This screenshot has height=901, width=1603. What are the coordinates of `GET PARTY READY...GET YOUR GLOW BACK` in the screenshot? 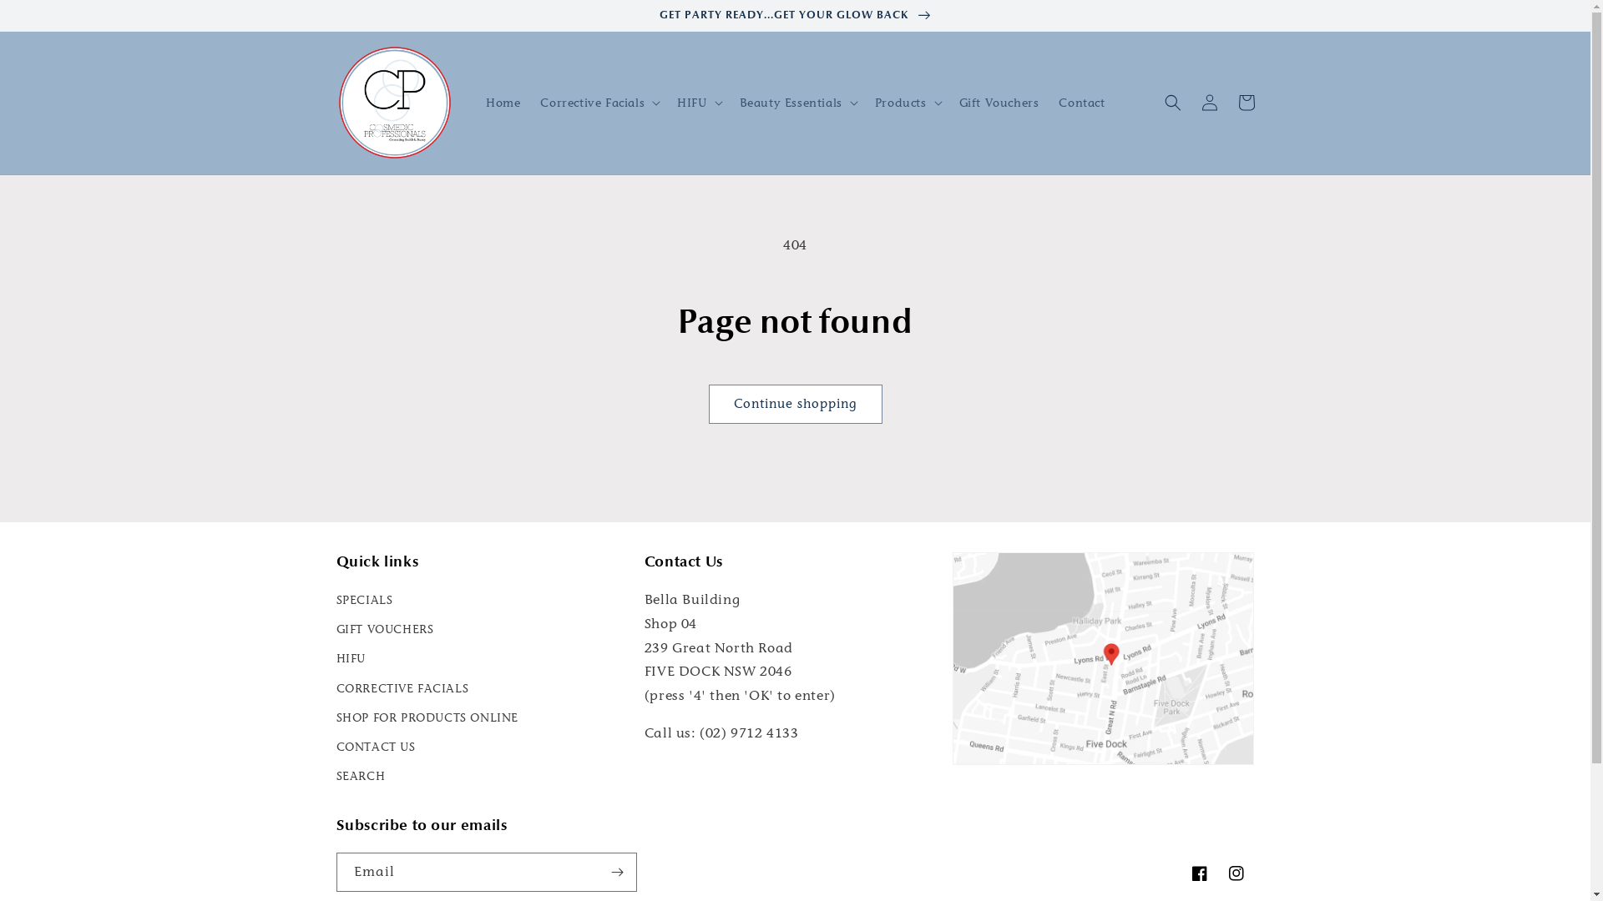 It's located at (795, 15).